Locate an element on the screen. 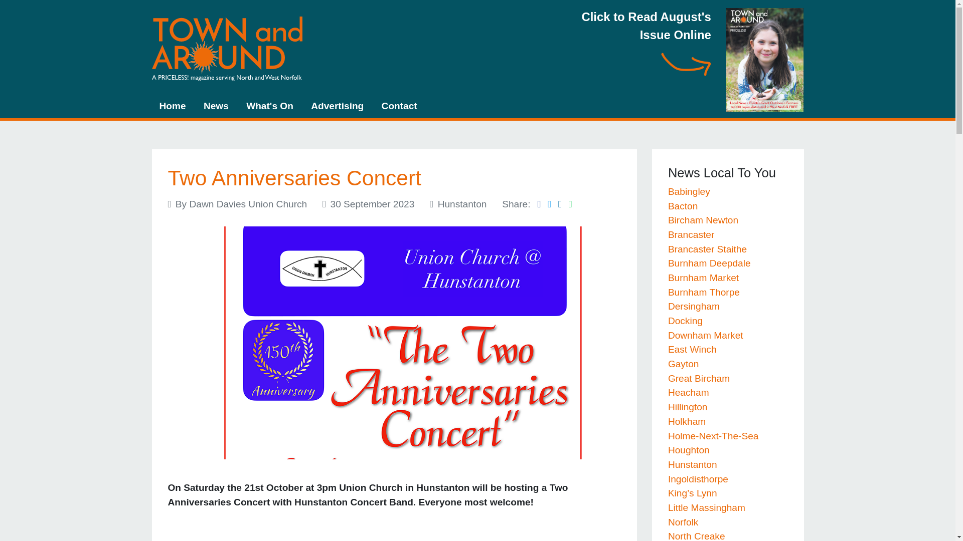 This screenshot has width=963, height=541. Houghton is located at coordinates (689, 450).